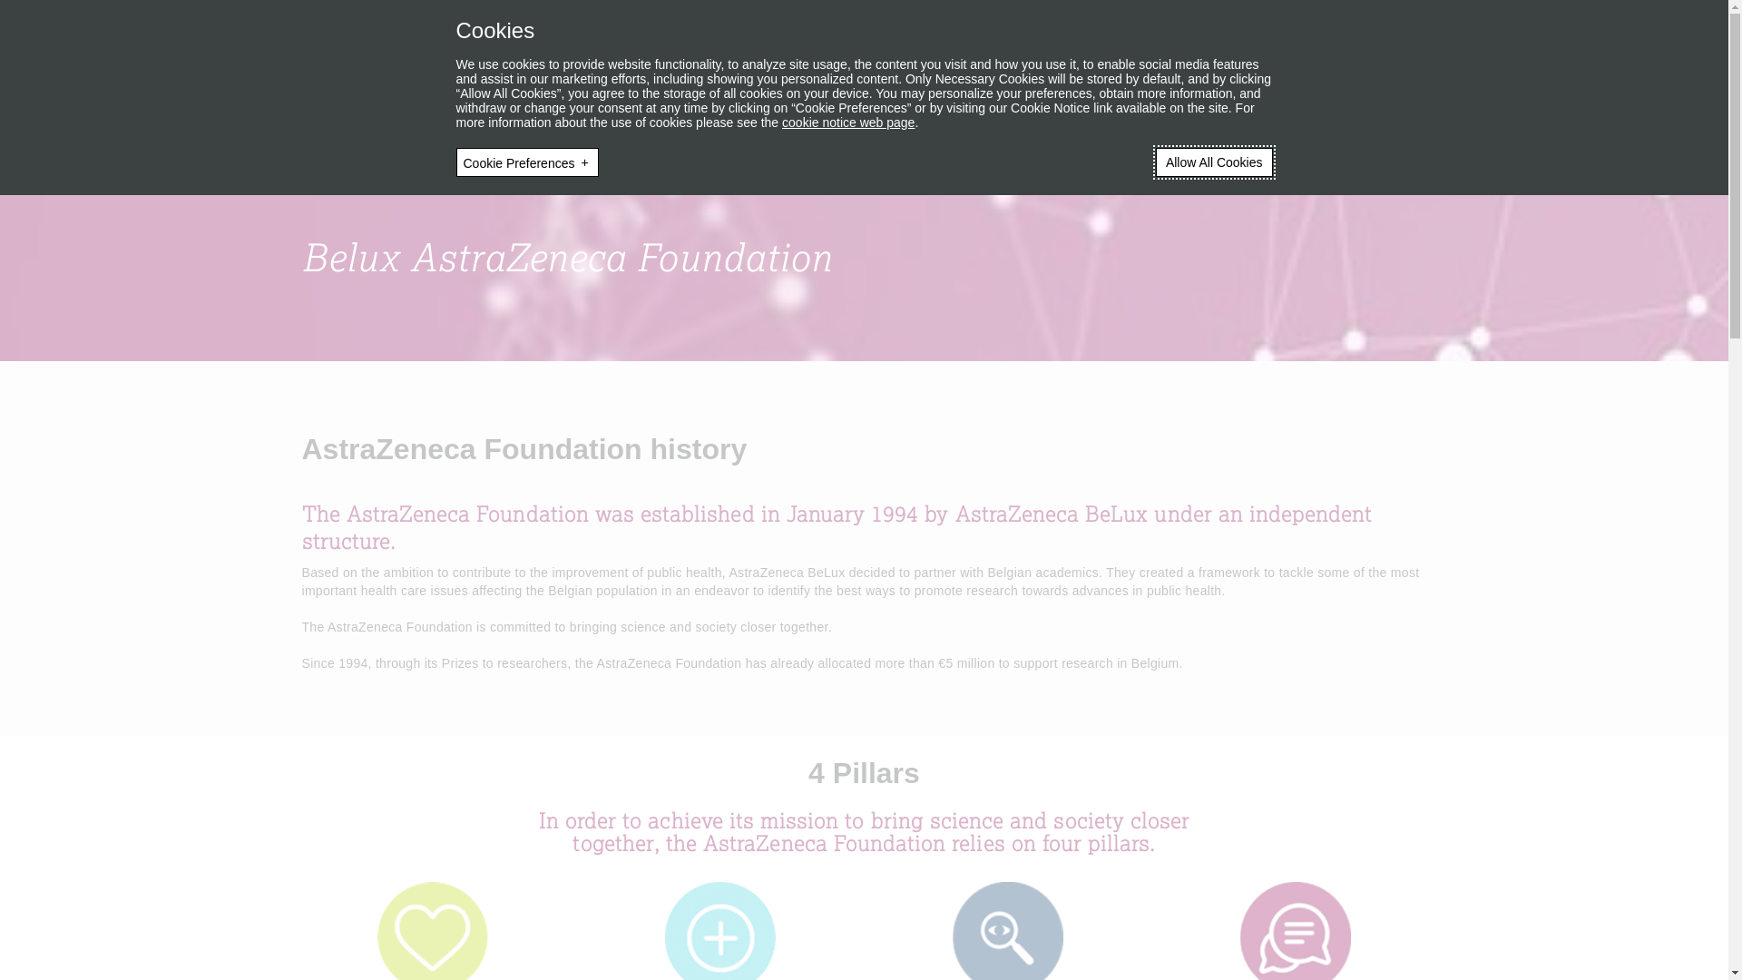 The width and height of the screenshot is (1742, 980). Describe the element at coordinates (1254, 22) in the screenshot. I see `AstraZeneca Websites` at that location.